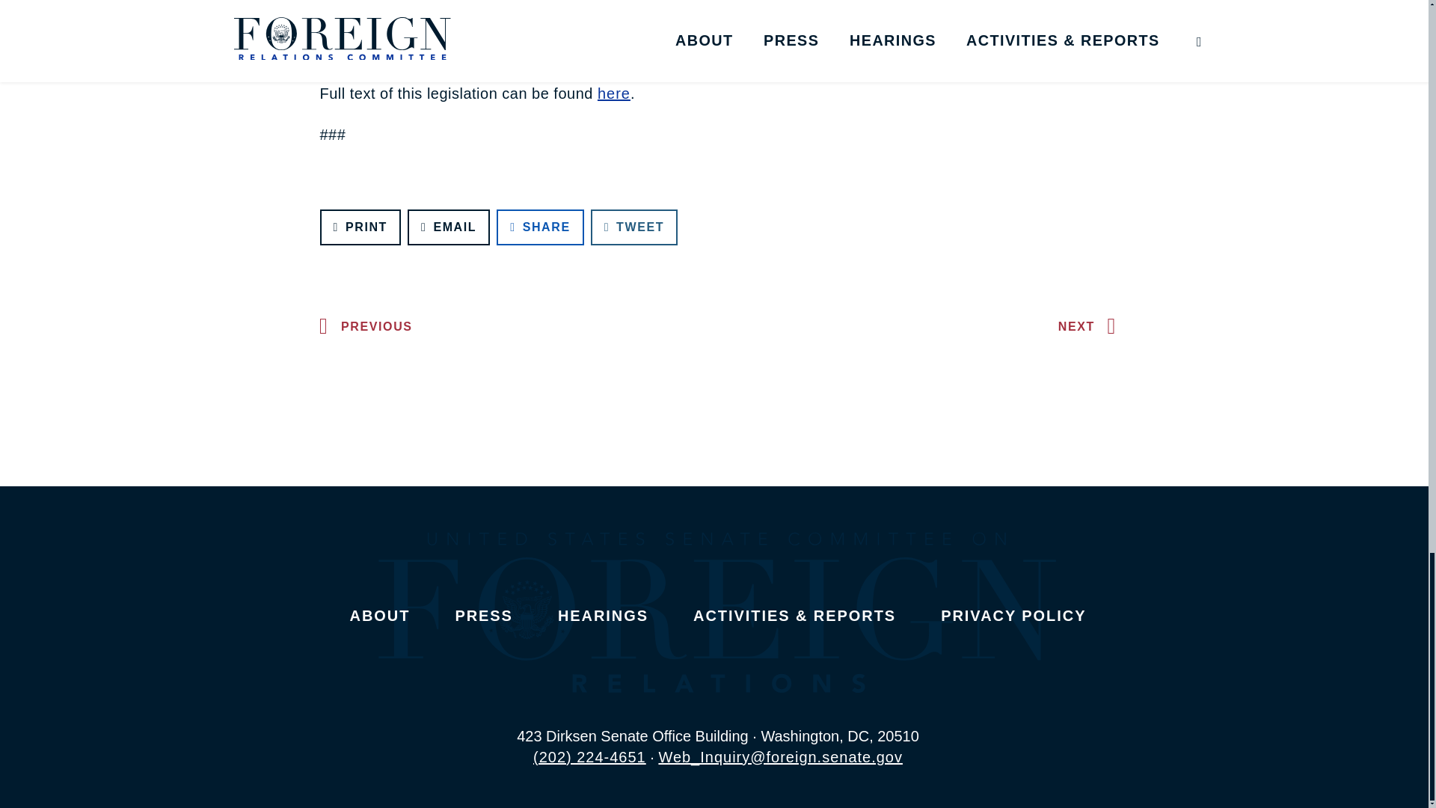  I want to click on Hearings, so click(603, 615).